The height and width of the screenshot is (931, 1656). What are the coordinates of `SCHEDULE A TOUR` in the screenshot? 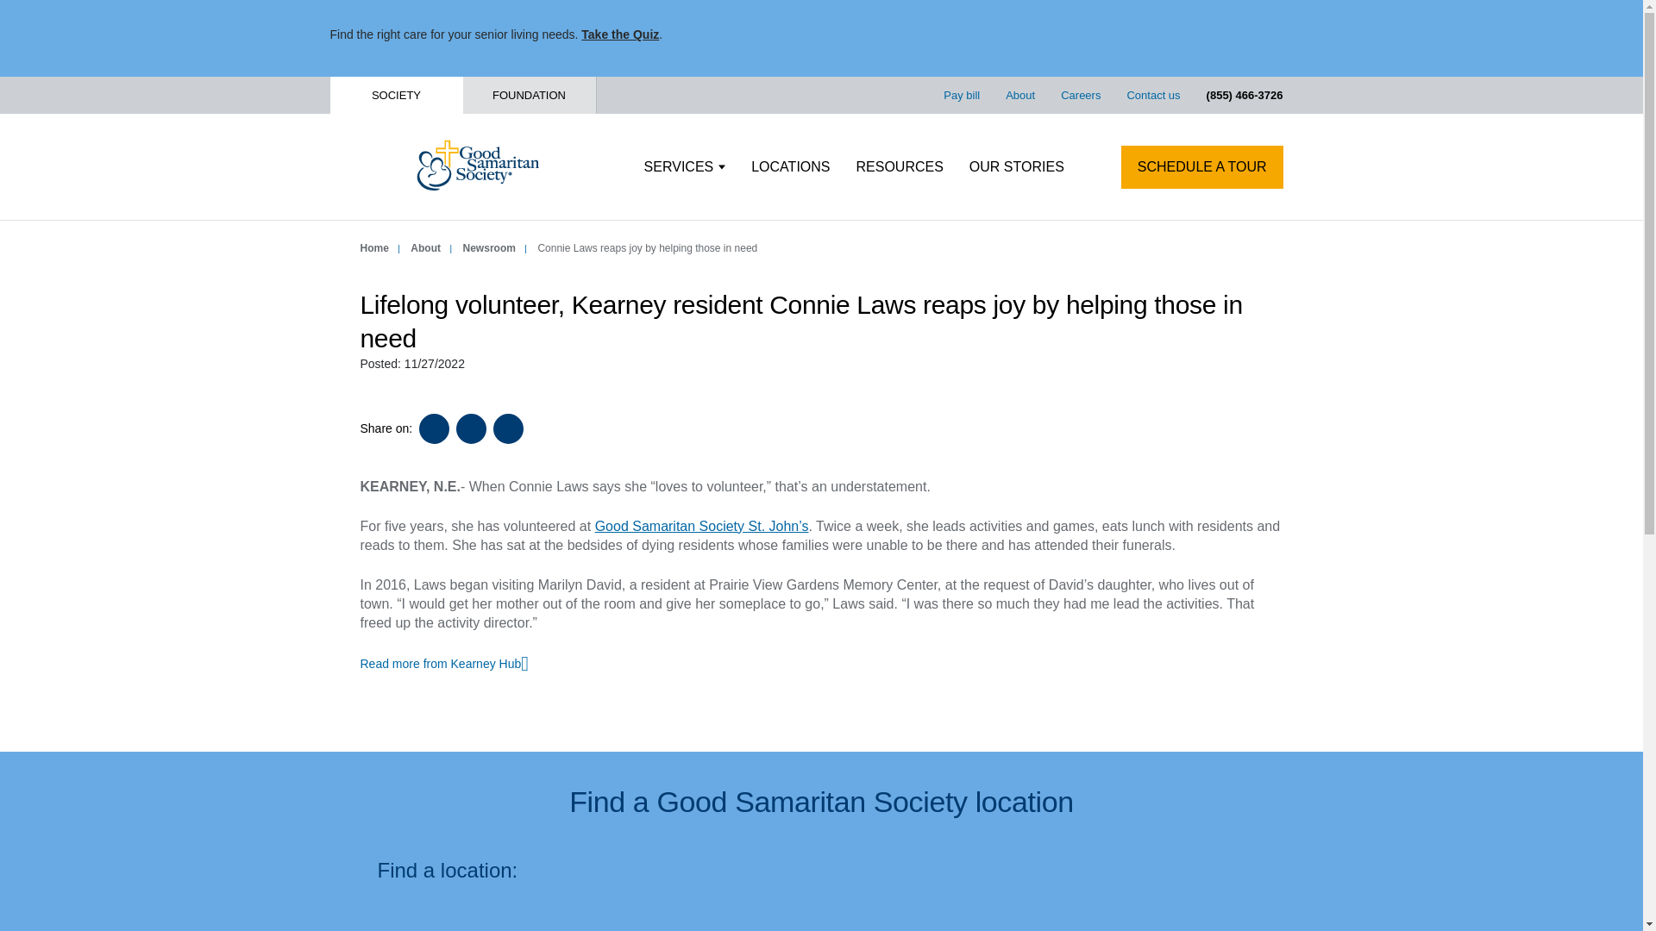 It's located at (1202, 167).